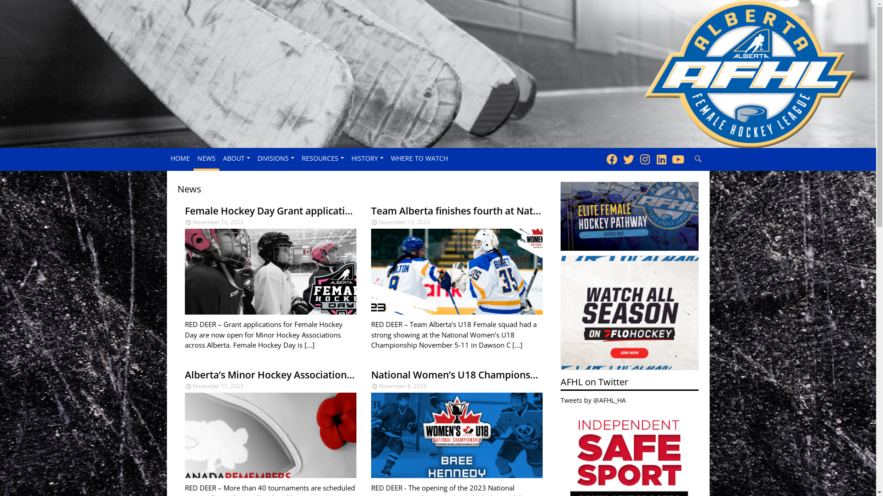 This screenshot has height=496, width=883. I want to click on Facebook, so click(612, 159).